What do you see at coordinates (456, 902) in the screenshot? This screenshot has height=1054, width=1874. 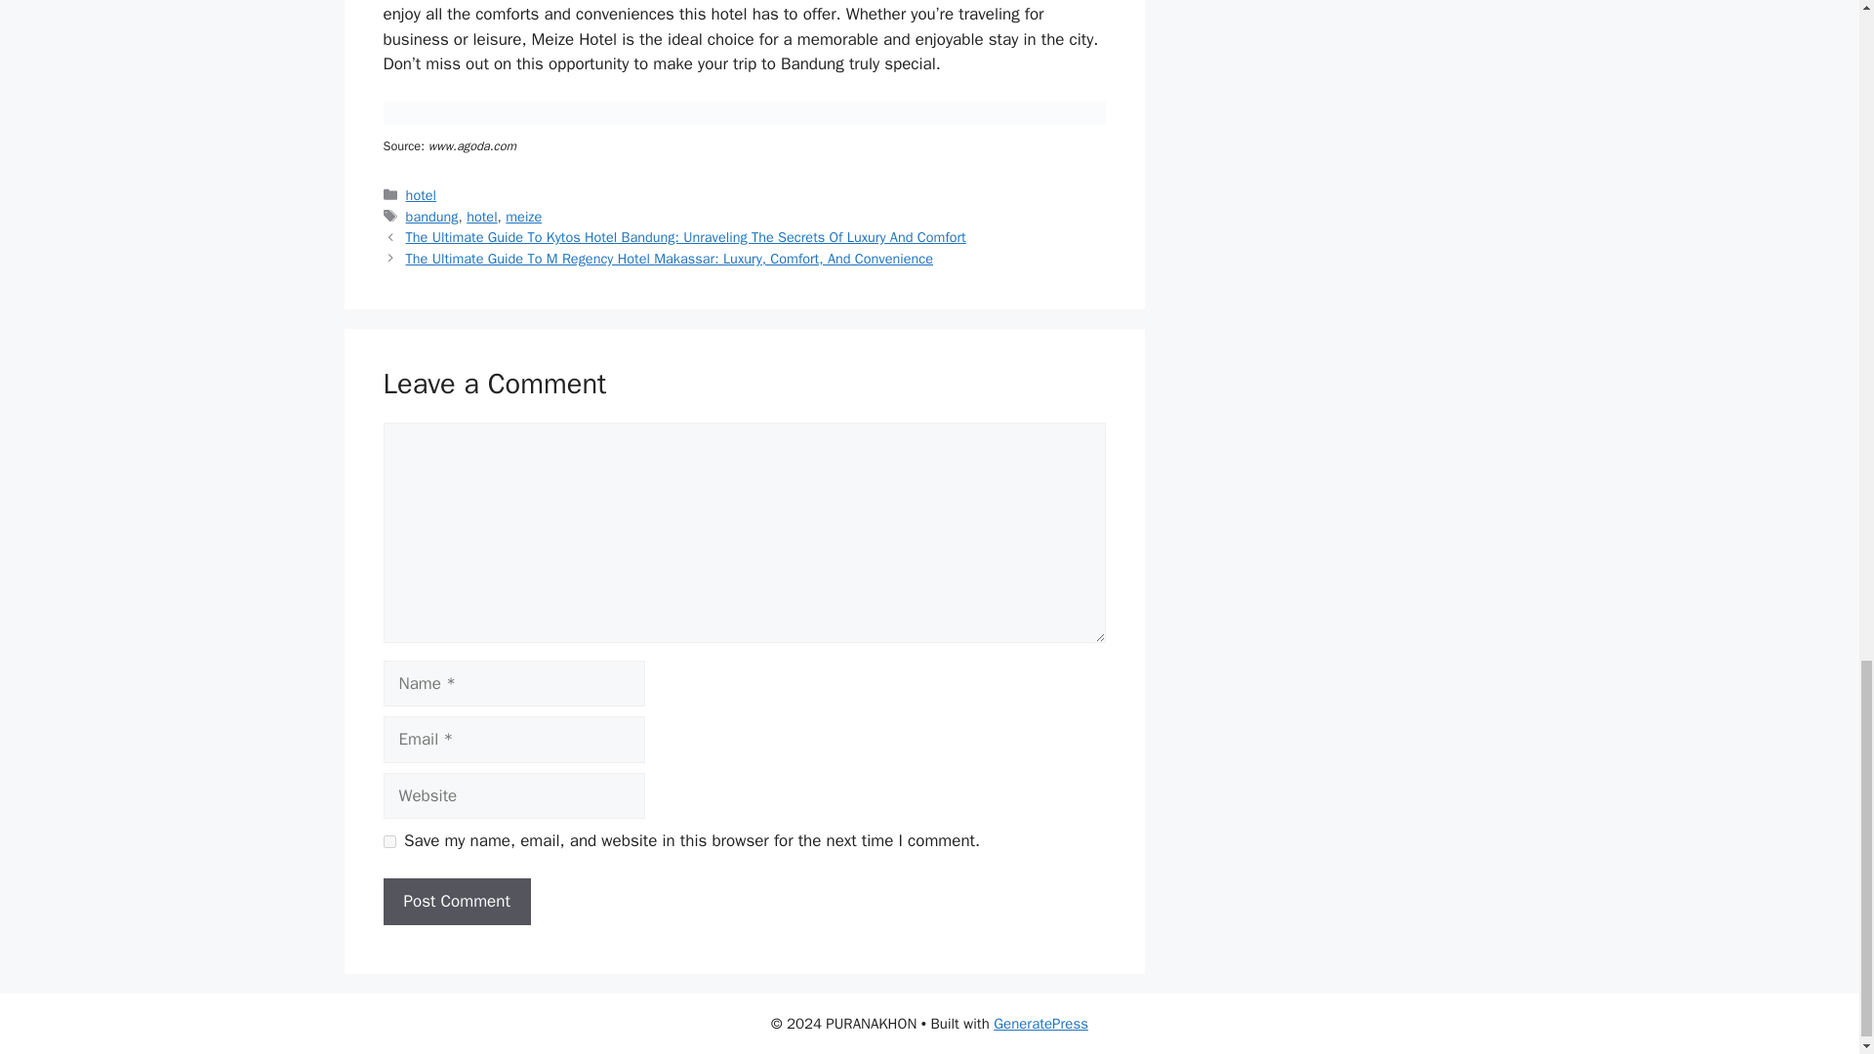 I see `Post Comment` at bounding box center [456, 902].